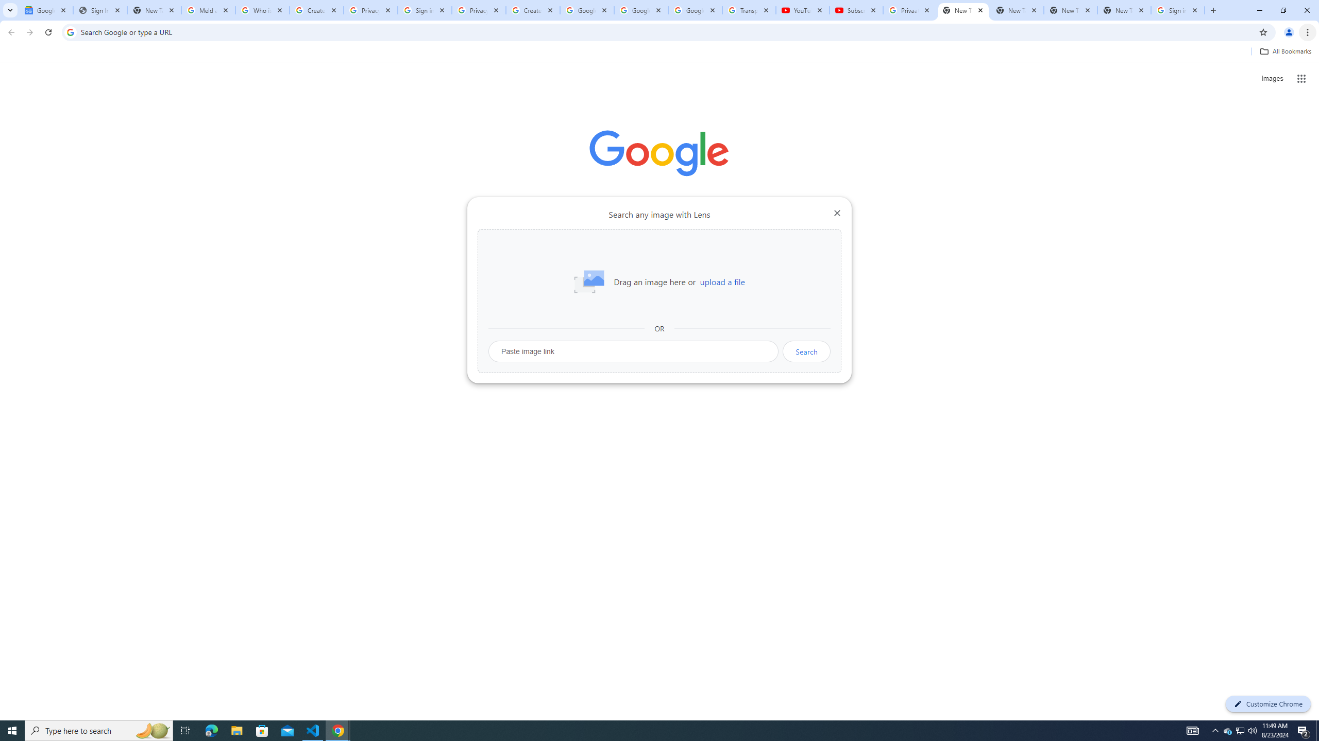 This screenshot has width=1319, height=741. What do you see at coordinates (1268, 704) in the screenshot?
I see `Customize Chrome` at bounding box center [1268, 704].